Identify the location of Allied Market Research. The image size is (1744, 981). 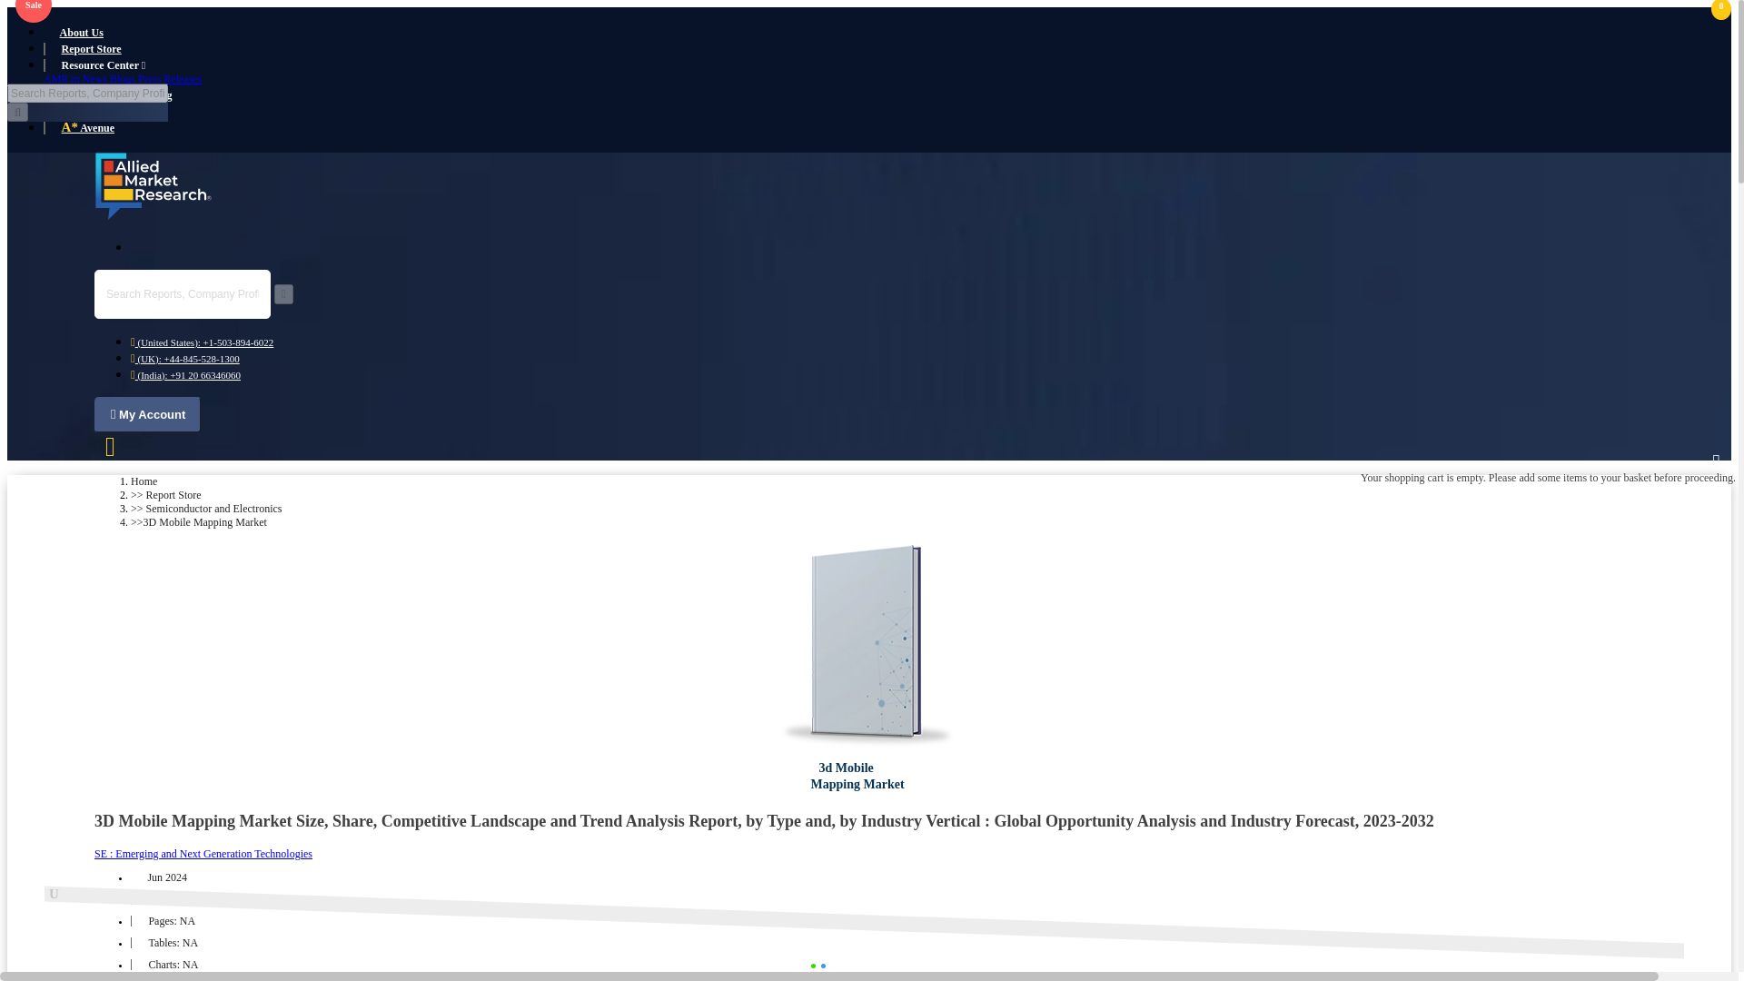
(868, 647).